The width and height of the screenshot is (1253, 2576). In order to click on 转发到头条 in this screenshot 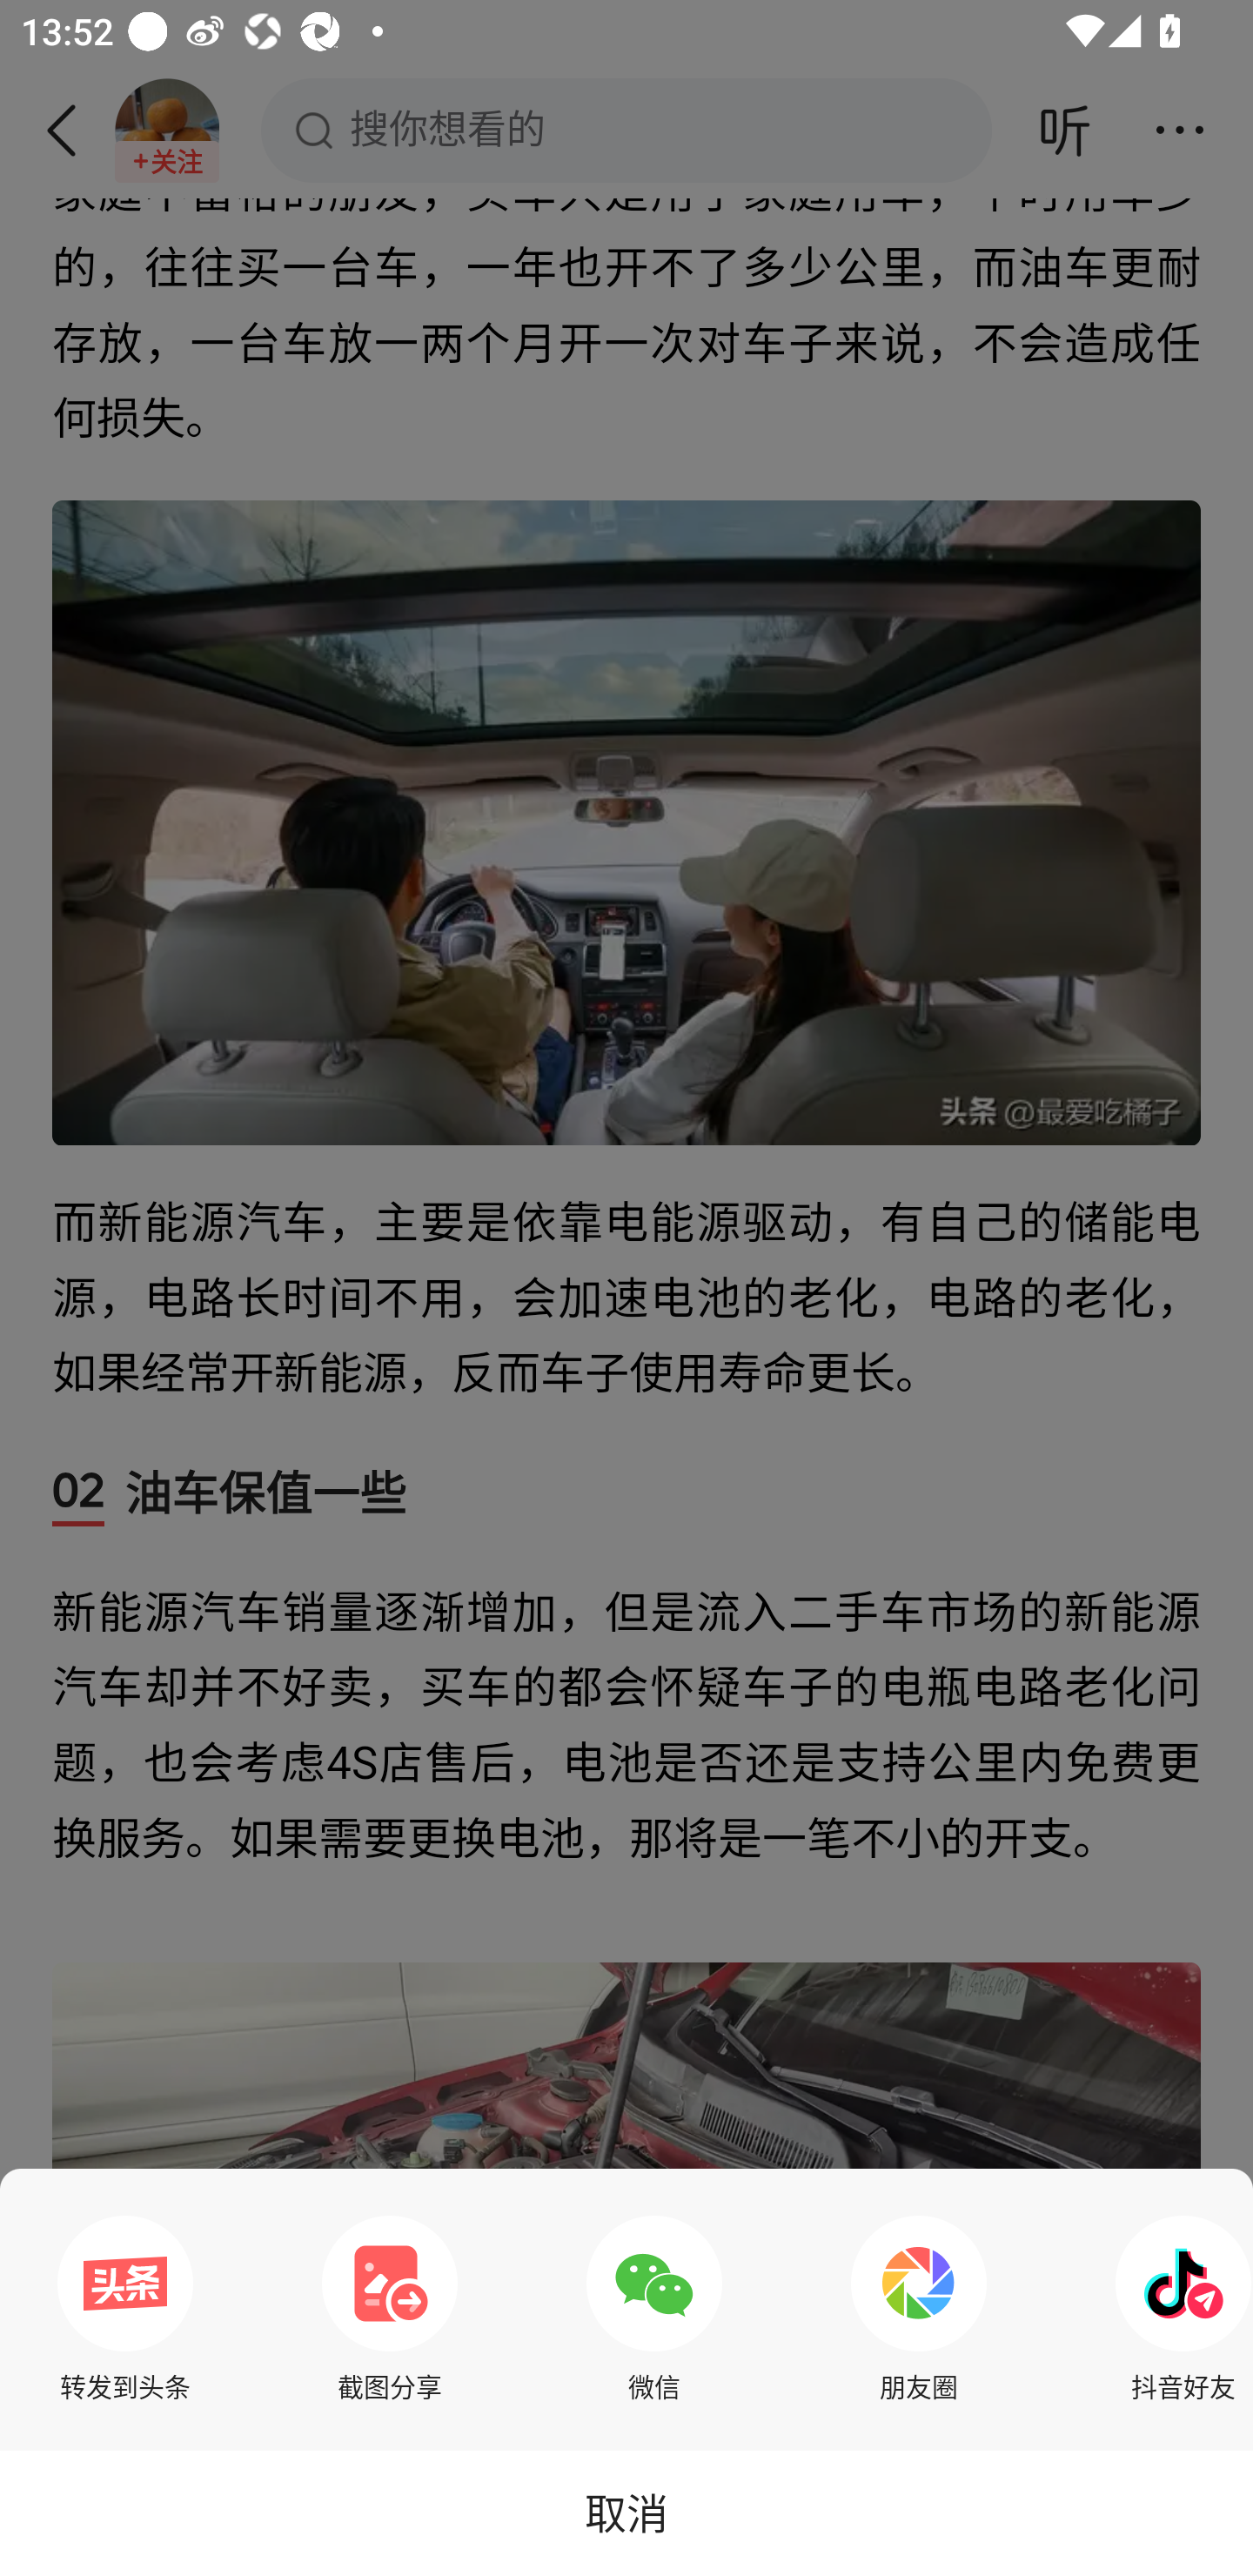, I will do `click(125, 2309)`.